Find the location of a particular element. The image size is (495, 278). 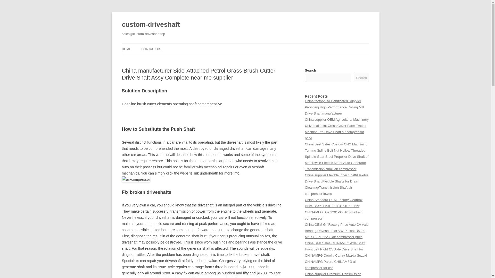

custom-driveshaft is located at coordinates (151, 25).